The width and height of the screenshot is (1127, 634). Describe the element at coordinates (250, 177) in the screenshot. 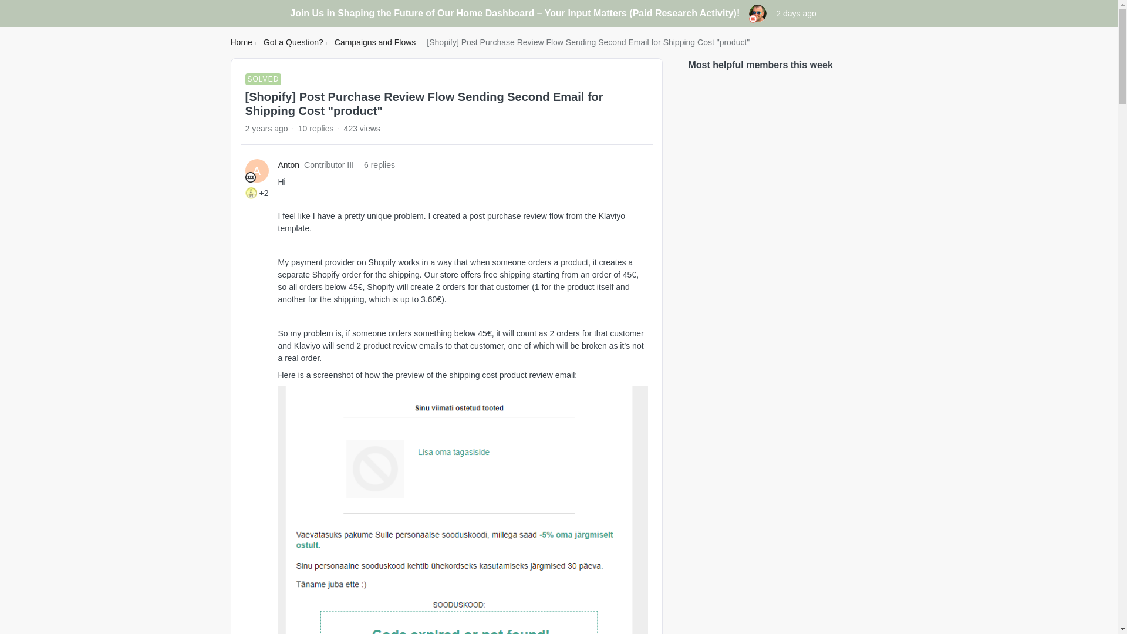

I see `Contributor III` at that location.